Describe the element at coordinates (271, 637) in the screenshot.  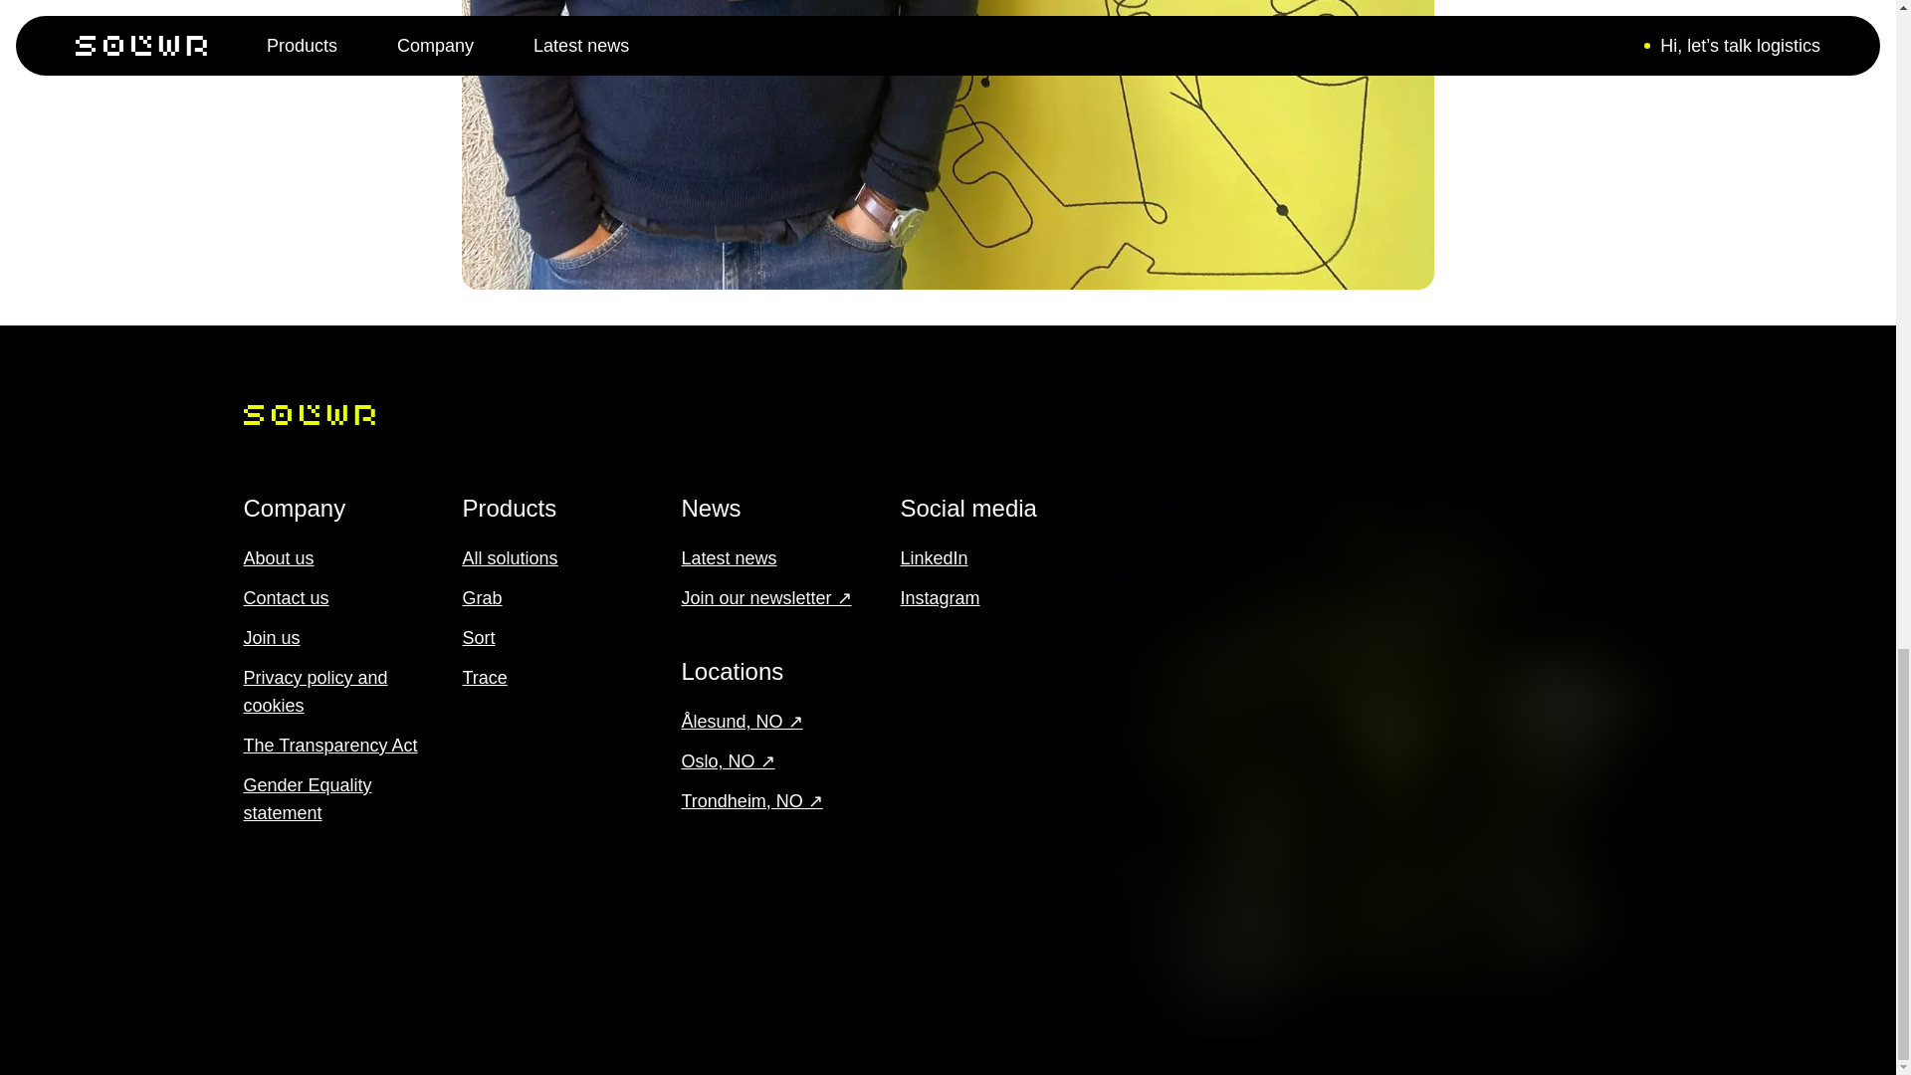
I see `Join us` at that location.